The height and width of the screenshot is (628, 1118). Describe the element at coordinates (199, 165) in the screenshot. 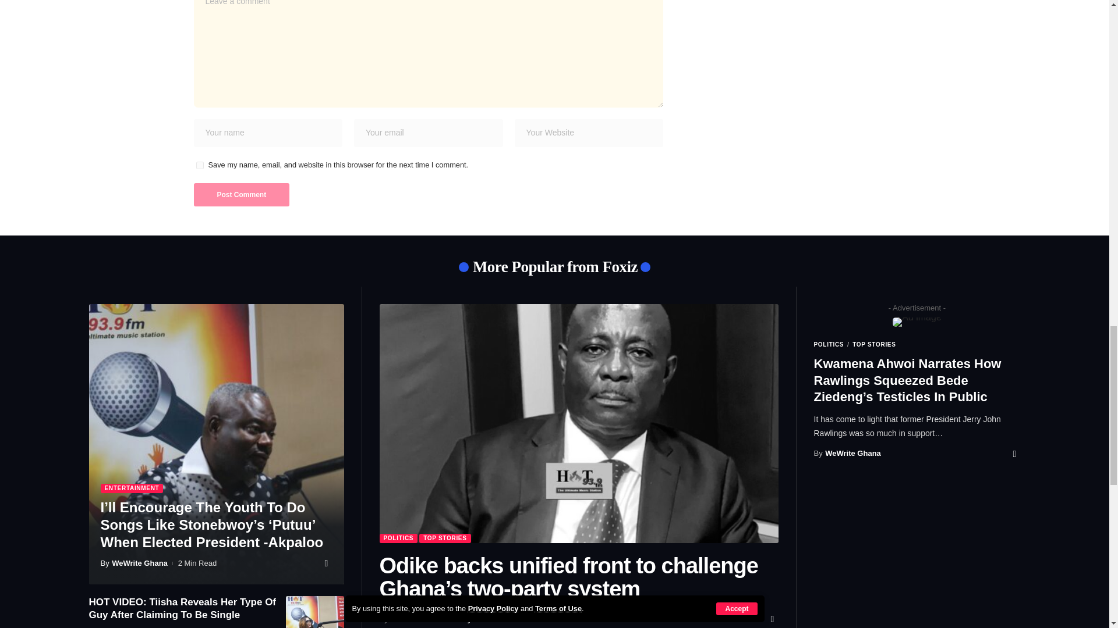

I see `yes` at that location.